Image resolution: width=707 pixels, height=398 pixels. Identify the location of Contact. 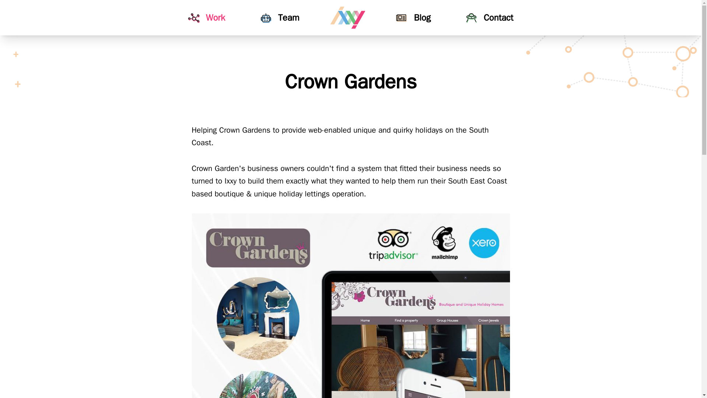
(489, 18).